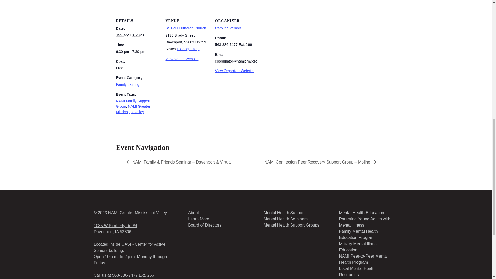 Image resolution: width=496 pixels, height=279 pixels. What do you see at coordinates (137, 52) in the screenshot?
I see `2023-01-19` at bounding box center [137, 52].